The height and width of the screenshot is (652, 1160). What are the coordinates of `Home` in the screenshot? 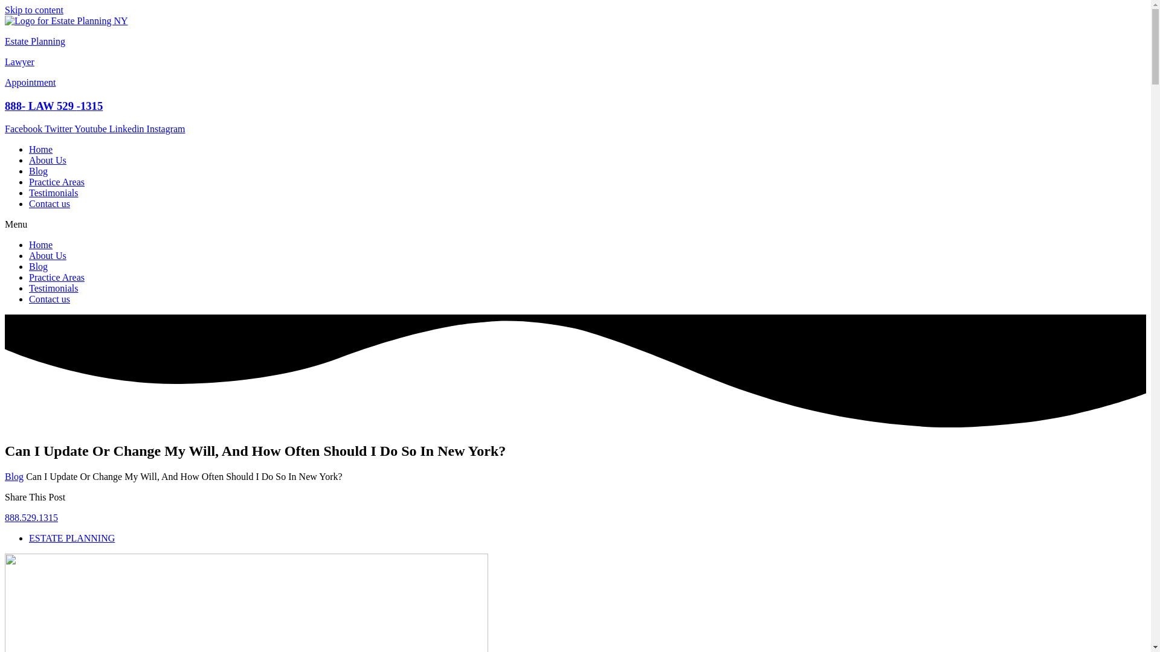 It's located at (40, 245).